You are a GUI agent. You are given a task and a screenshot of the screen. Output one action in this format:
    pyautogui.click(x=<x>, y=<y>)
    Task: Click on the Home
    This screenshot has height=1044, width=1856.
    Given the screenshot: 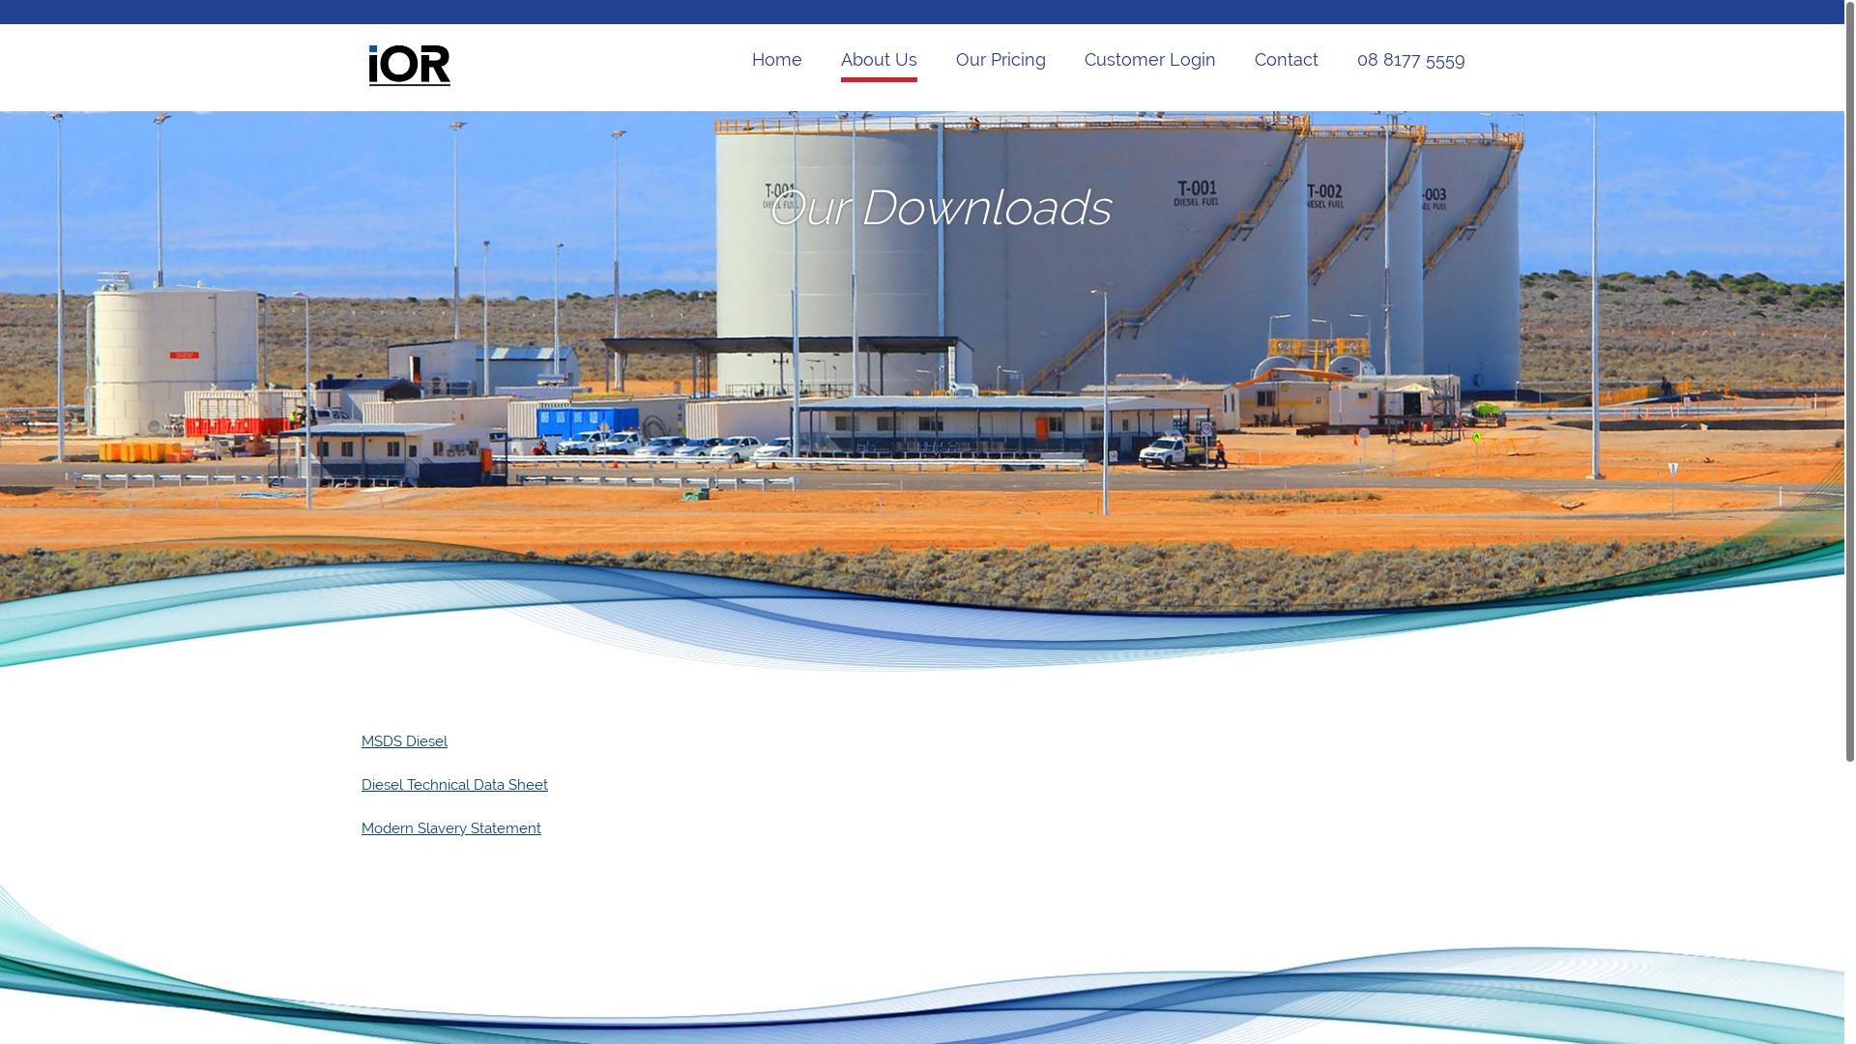 What is the action you would take?
    pyautogui.click(x=777, y=62)
    